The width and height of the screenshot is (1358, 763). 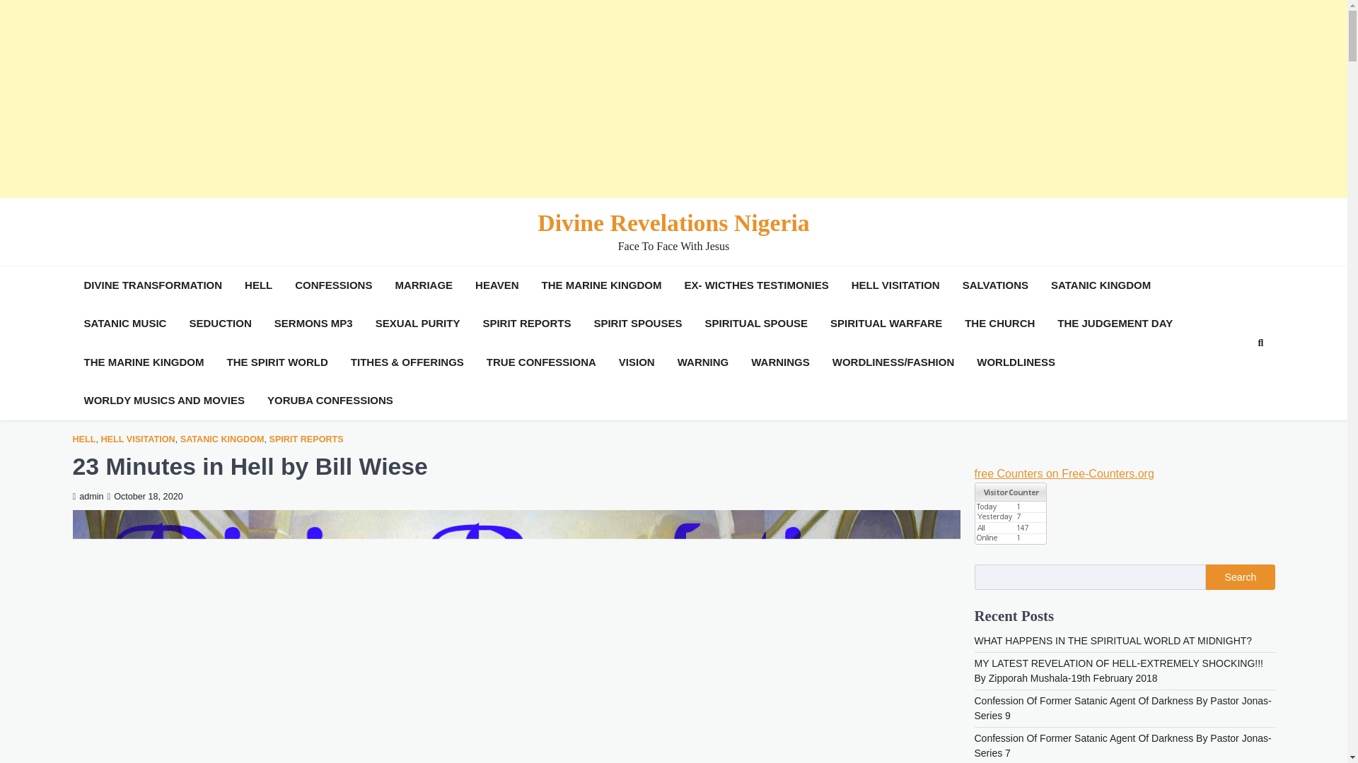 What do you see at coordinates (637, 362) in the screenshot?
I see `VISION` at bounding box center [637, 362].